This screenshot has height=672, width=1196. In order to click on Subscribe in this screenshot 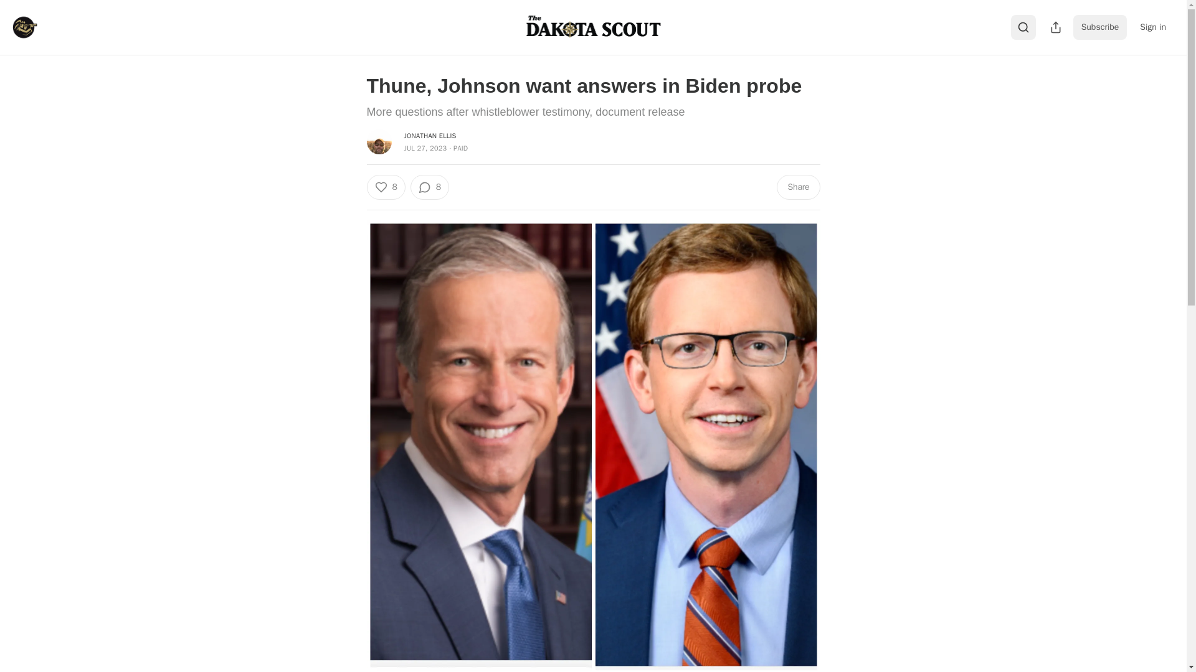, I will do `click(1100, 27)`.